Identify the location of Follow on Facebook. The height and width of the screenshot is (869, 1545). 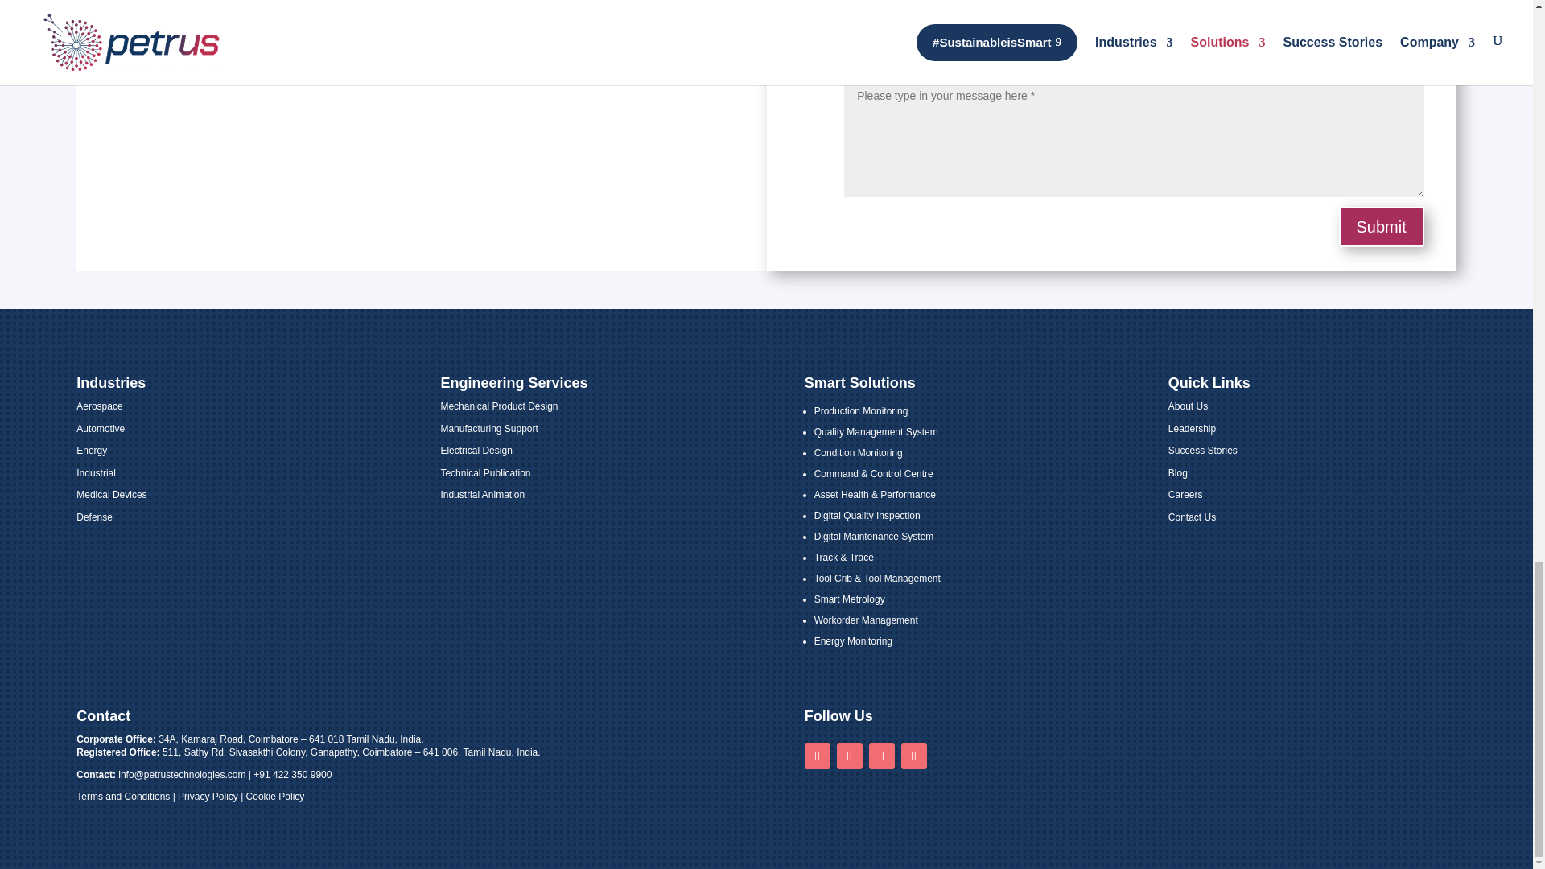
(914, 756).